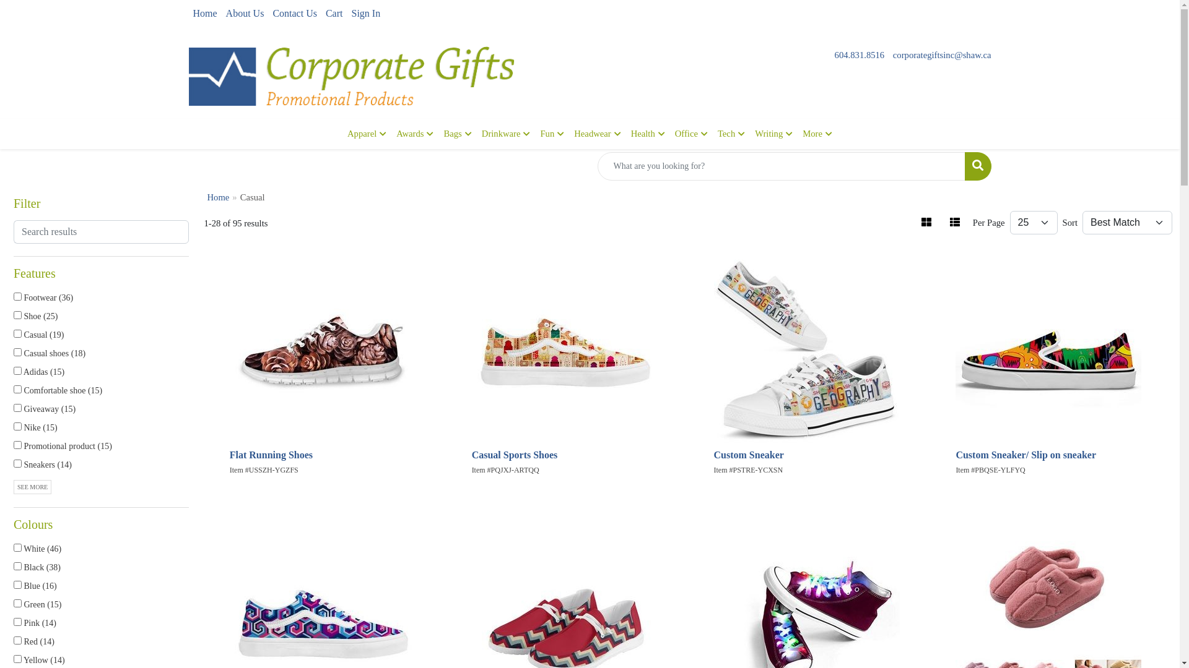 This screenshot has width=1189, height=668. I want to click on More, so click(817, 134).